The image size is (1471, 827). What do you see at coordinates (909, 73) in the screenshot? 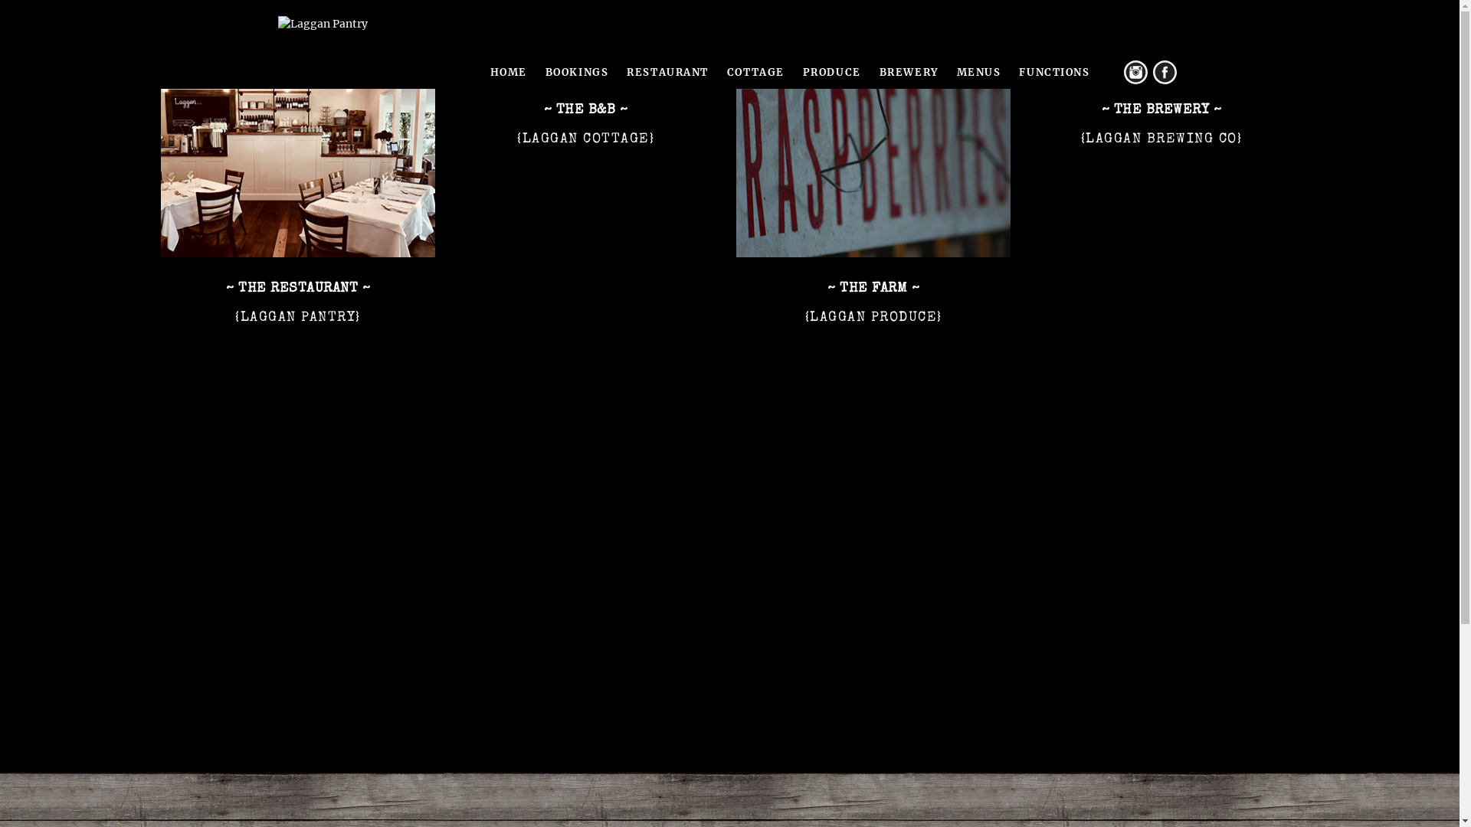
I see `BREWERY` at bounding box center [909, 73].